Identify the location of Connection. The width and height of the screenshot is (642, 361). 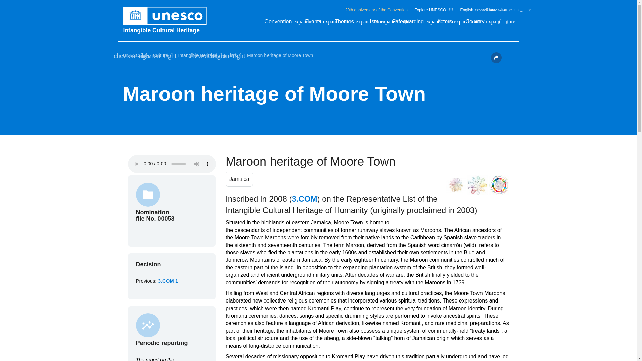
(500, 11).